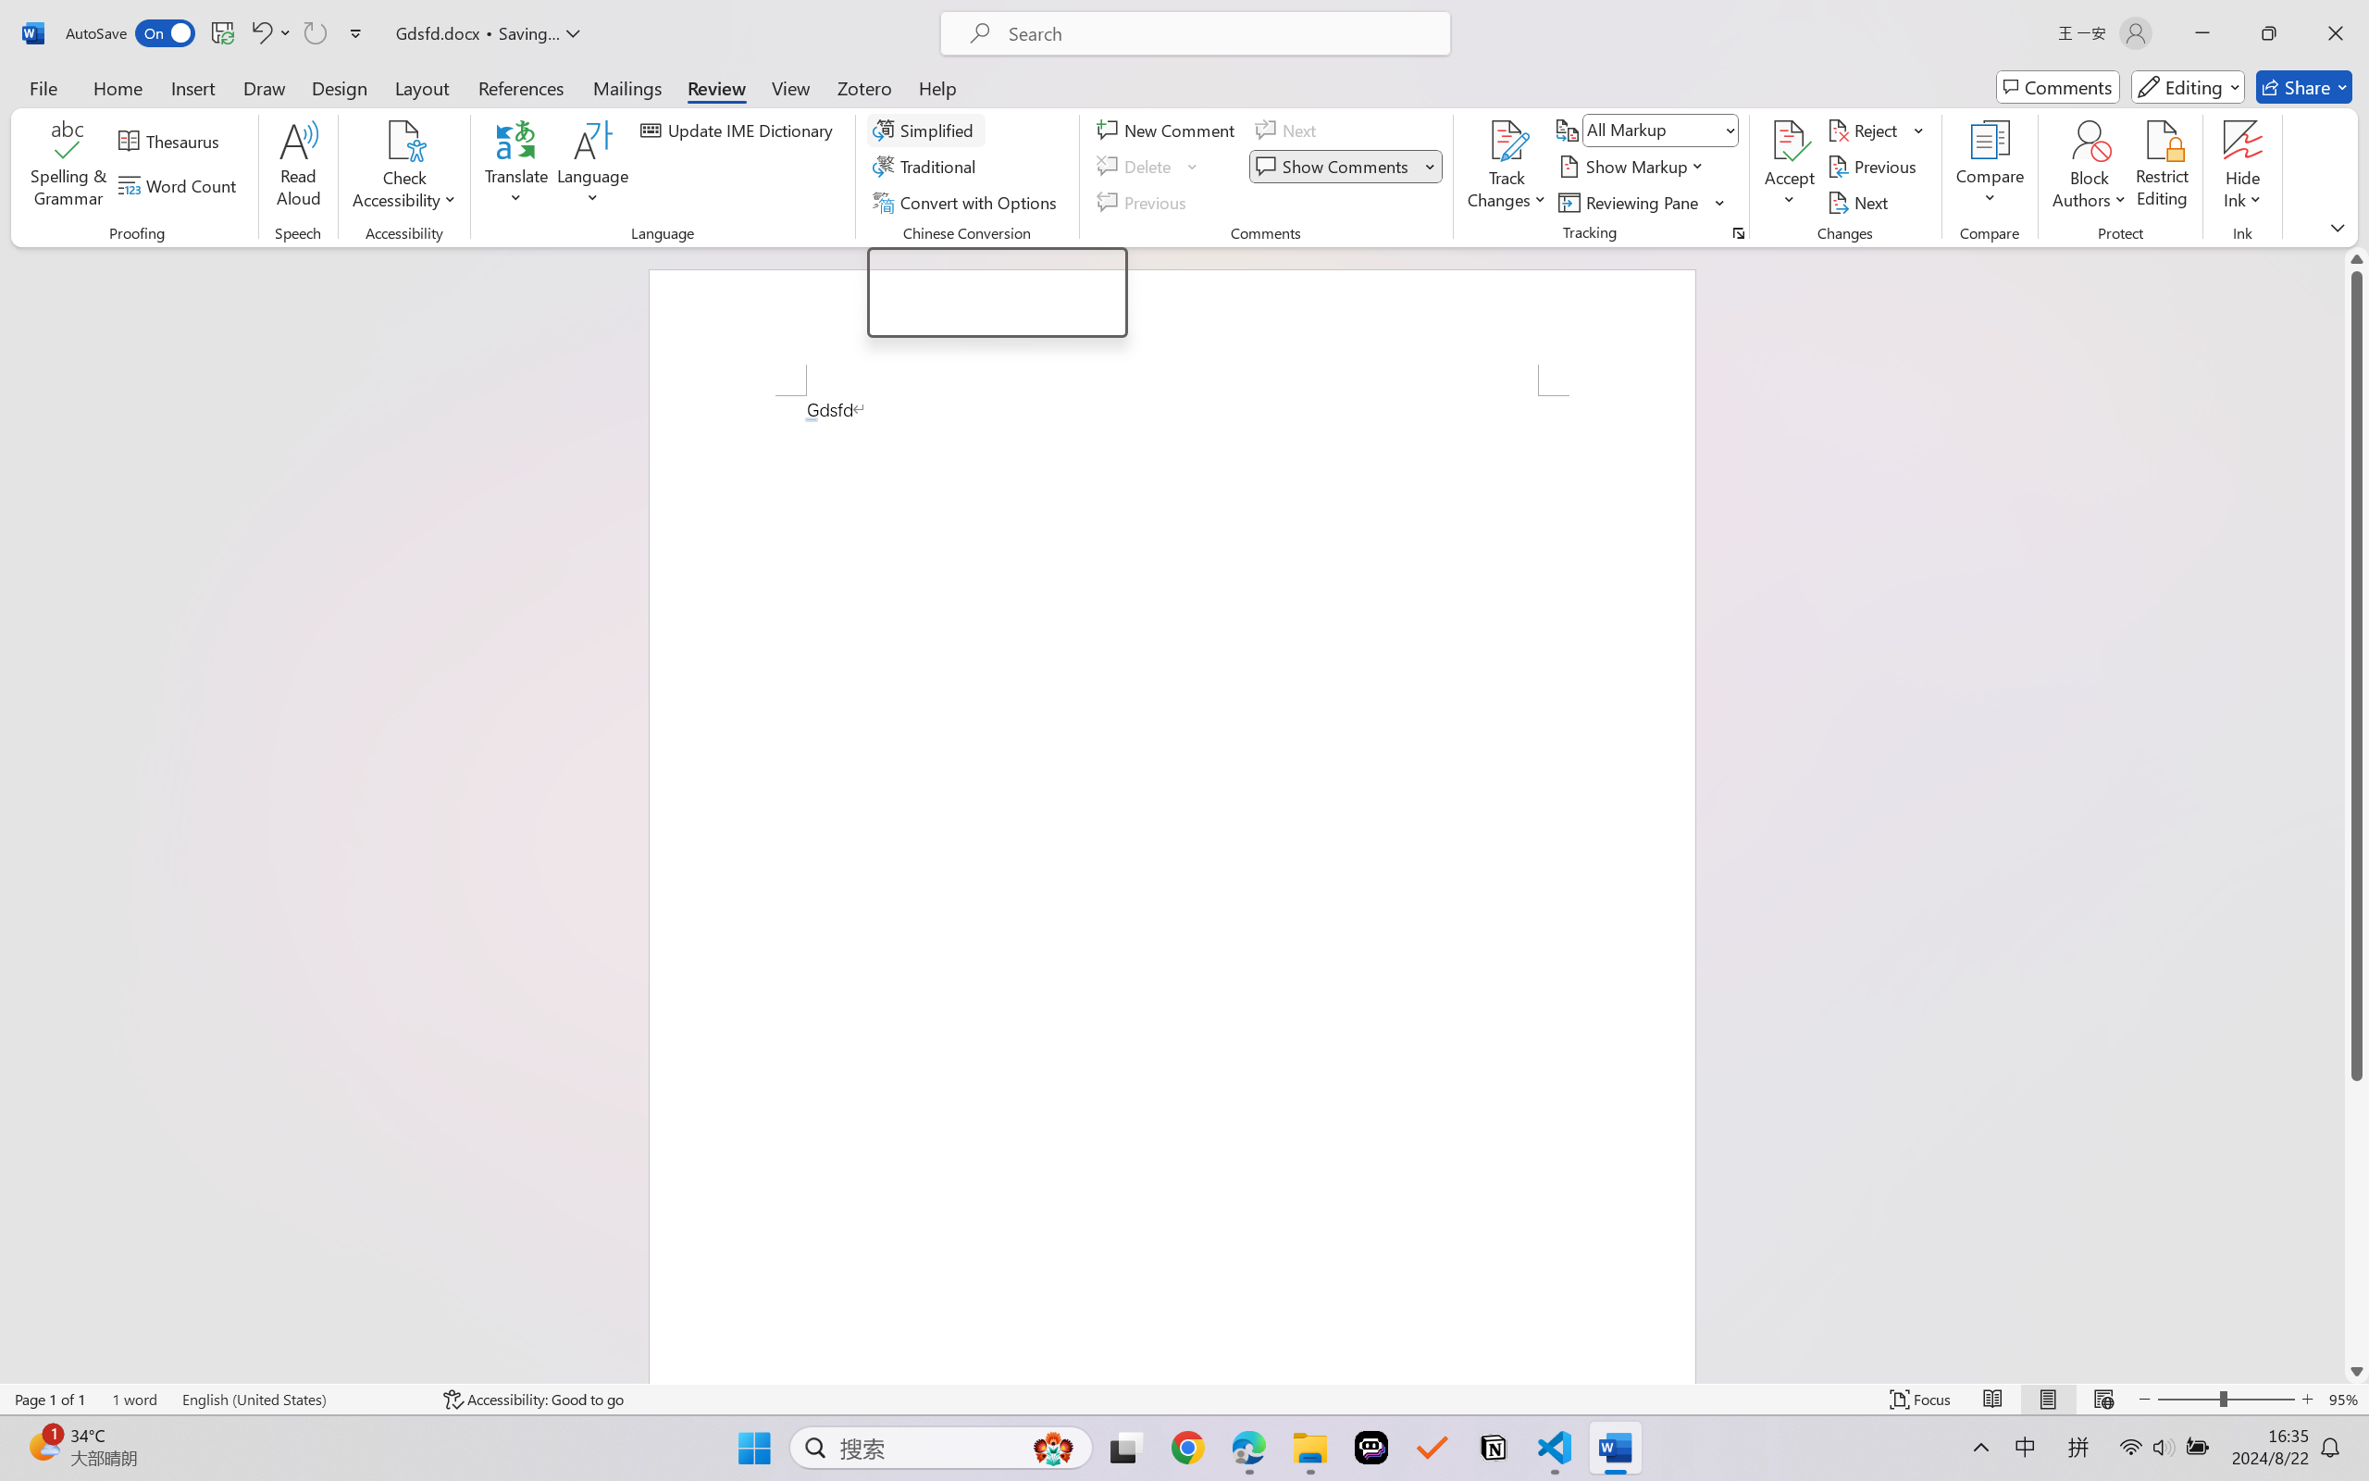 The image size is (2369, 1481). What do you see at coordinates (1790, 140) in the screenshot?
I see `Show Comments` at bounding box center [1790, 140].